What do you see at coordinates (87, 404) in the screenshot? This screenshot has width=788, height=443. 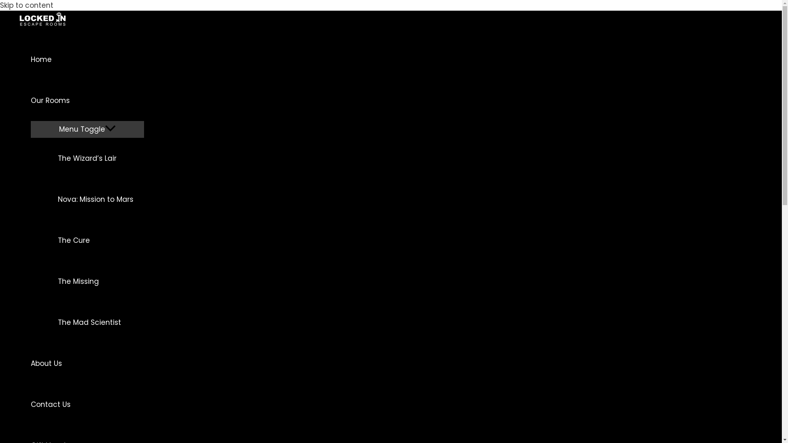 I see `Contact Us` at bounding box center [87, 404].